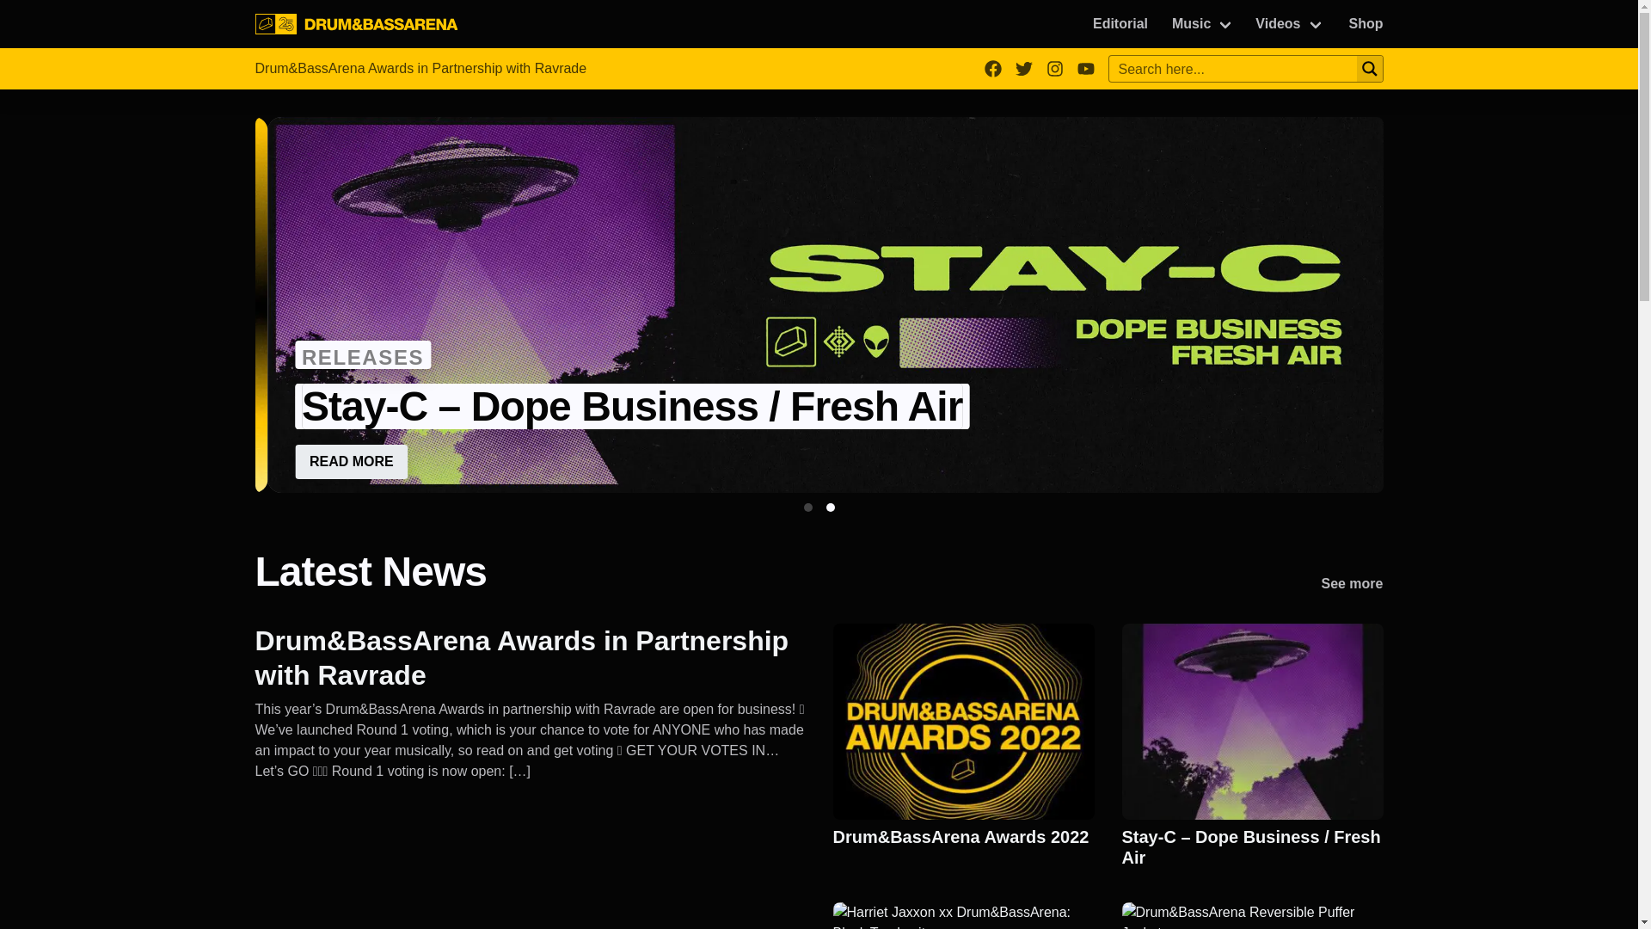 Image resolution: width=1651 pixels, height=929 pixels. Describe the element at coordinates (356, 24) in the screenshot. I see `Homepage` at that location.